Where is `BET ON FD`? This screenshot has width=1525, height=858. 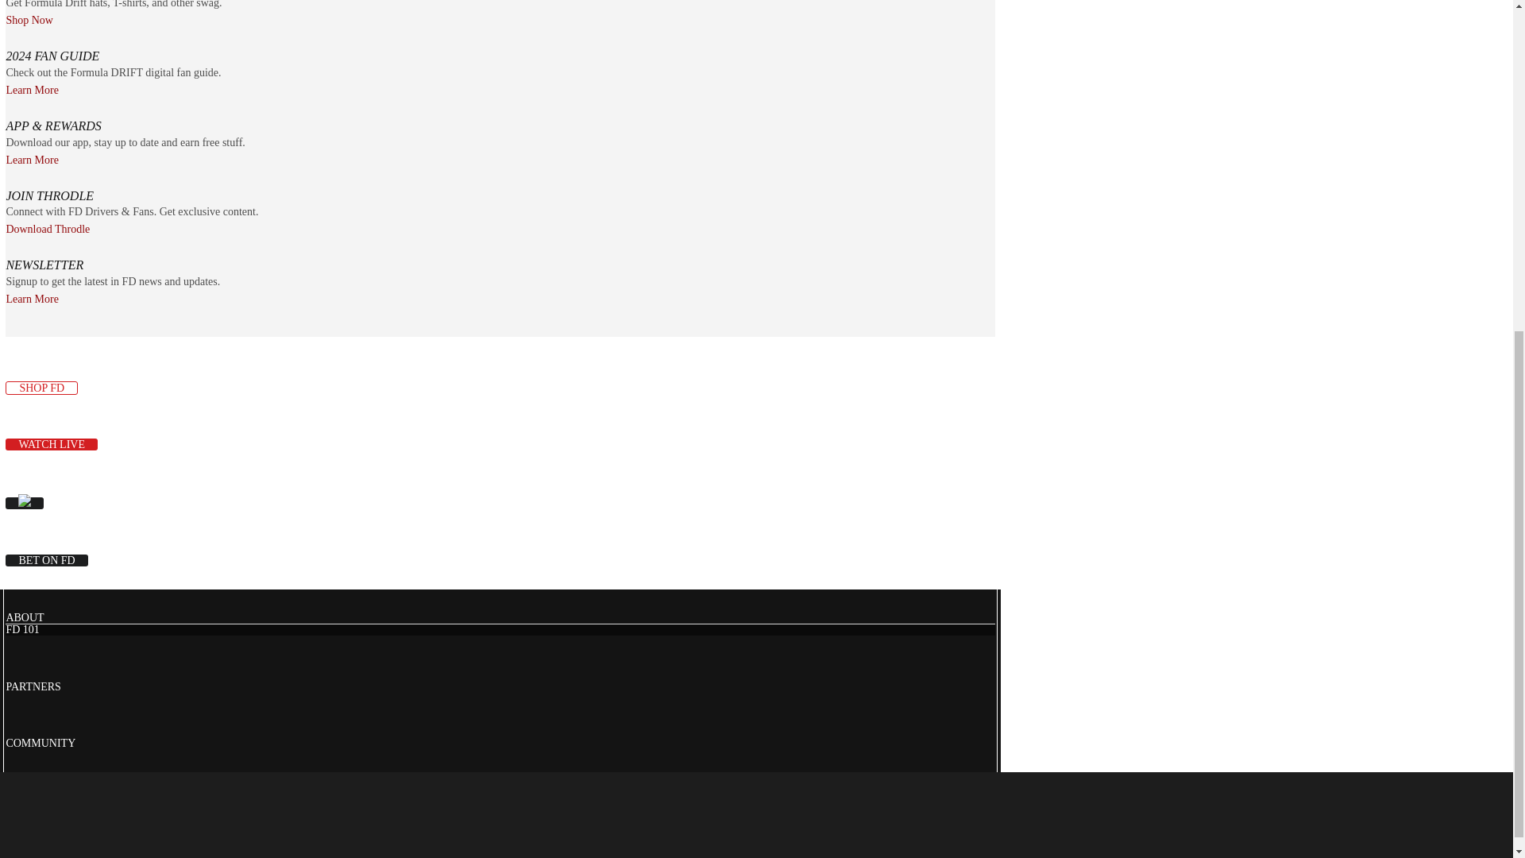 BET ON FD is located at coordinates (46, 559).